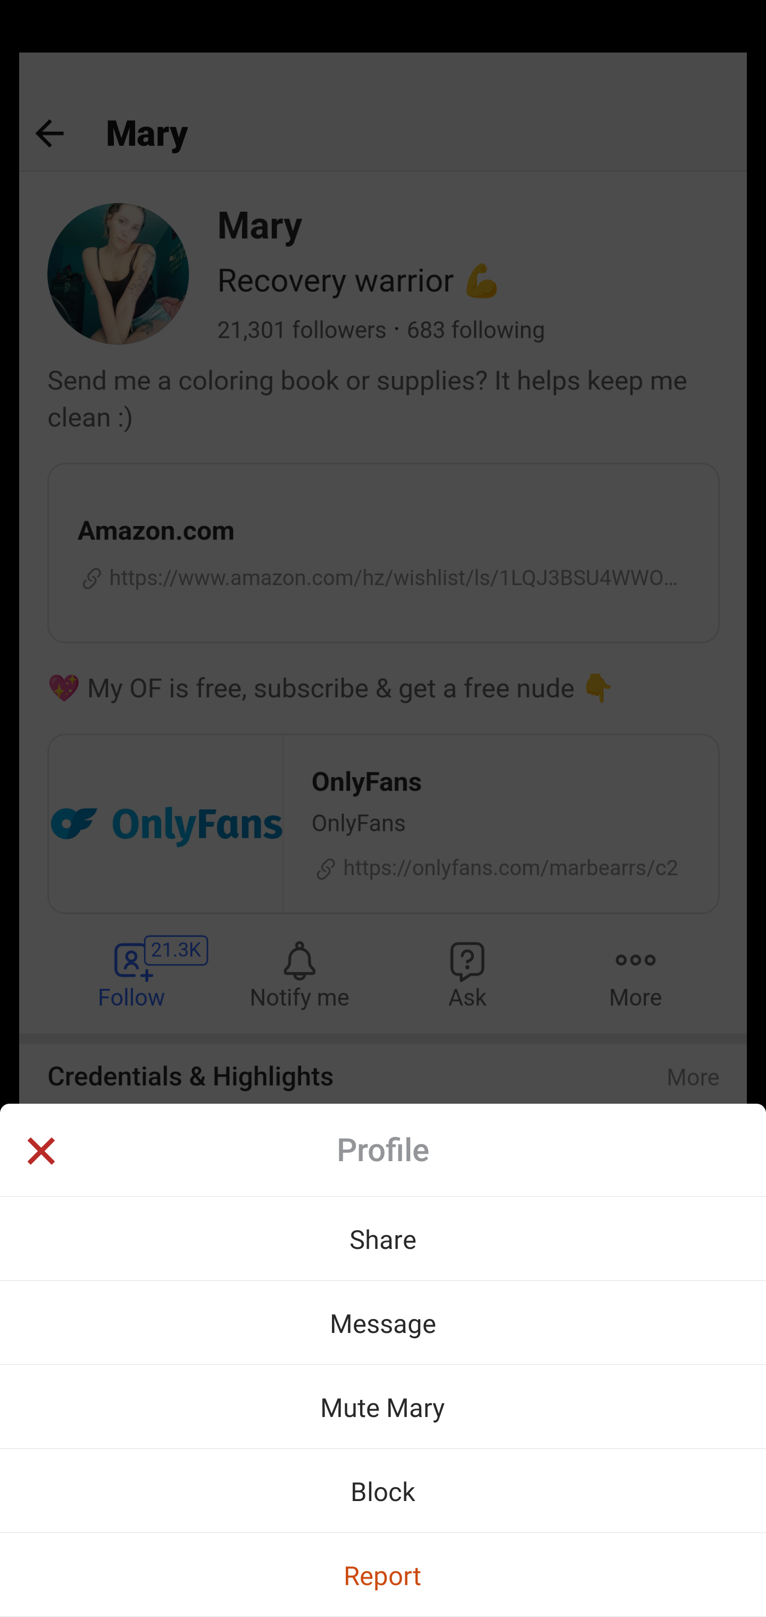 This screenshot has height=1617, width=766. What do you see at coordinates (383, 1150) in the screenshot?
I see ` Profile` at bounding box center [383, 1150].